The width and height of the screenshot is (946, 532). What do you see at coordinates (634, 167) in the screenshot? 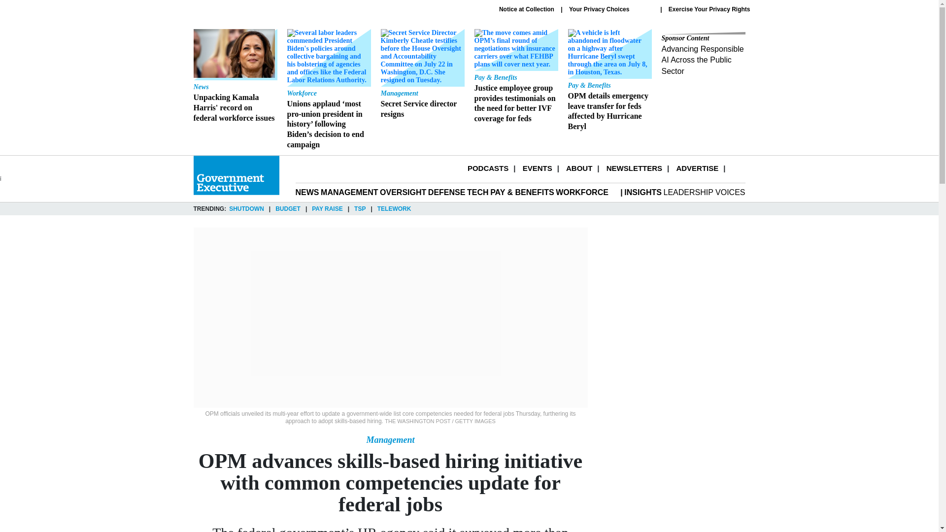
I see `NEWSLETTERS` at bounding box center [634, 167].